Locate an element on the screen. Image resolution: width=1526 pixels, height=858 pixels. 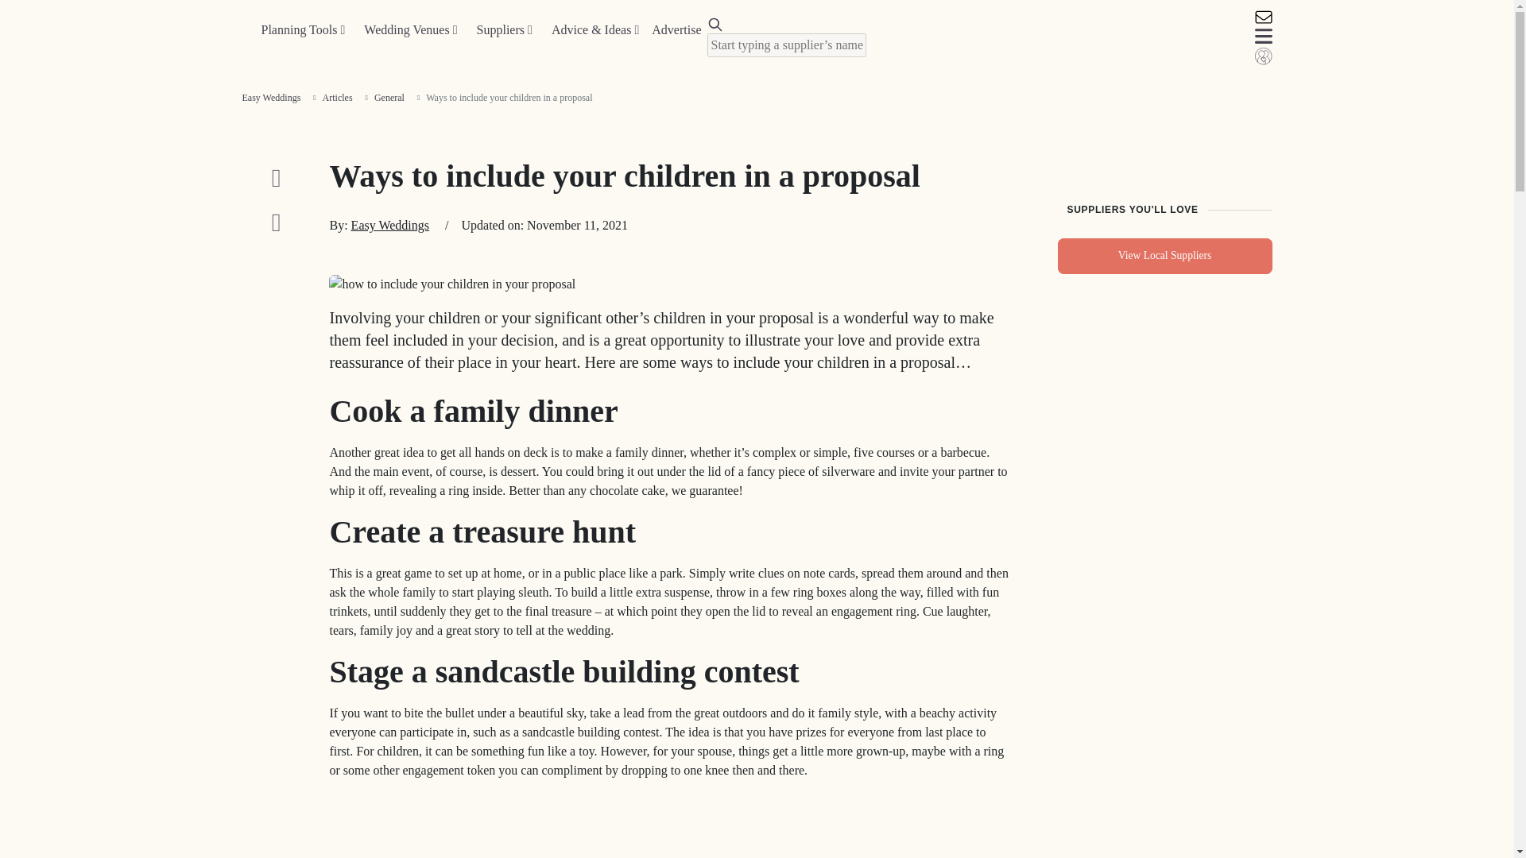
General is located at coordinates (389, 97).